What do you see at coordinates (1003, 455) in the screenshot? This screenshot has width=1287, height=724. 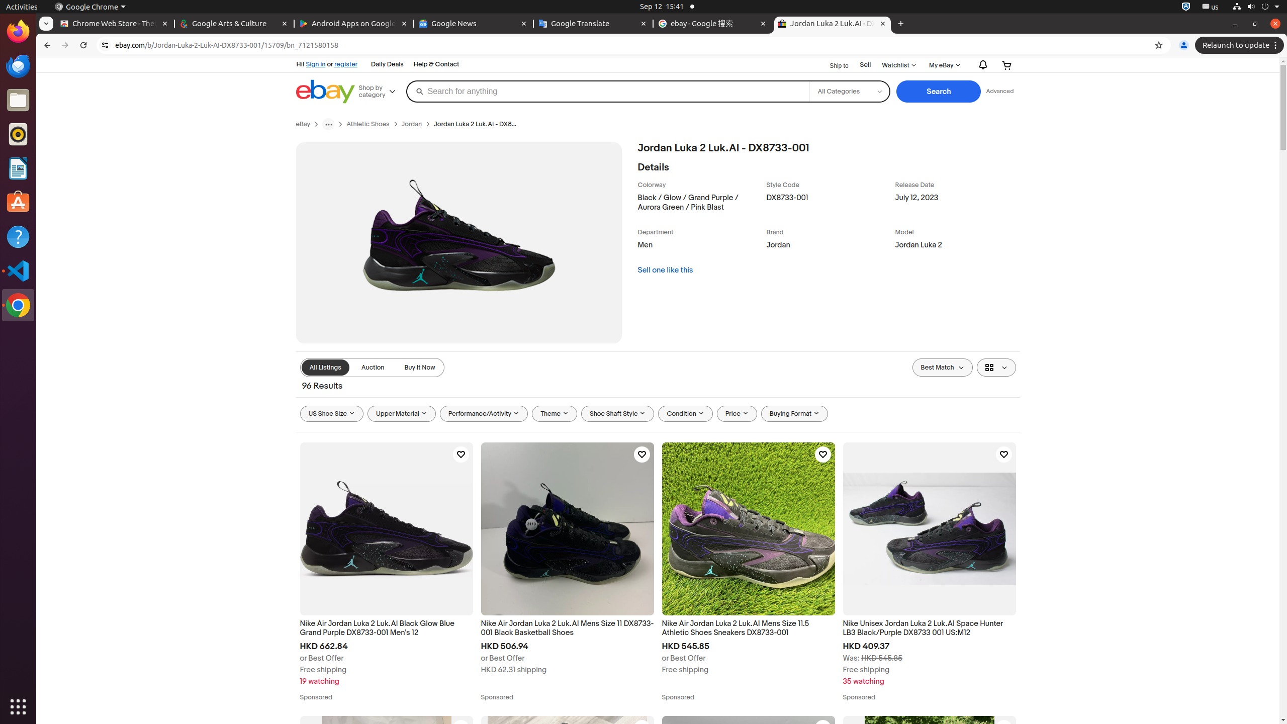 I see `Click to watch item - Nike Unisex Jordan Luka 2 Luk.AI Space Hunter LB3 Black/Purple DX8733 001 US:M12` at bounding box center [1003, 455].